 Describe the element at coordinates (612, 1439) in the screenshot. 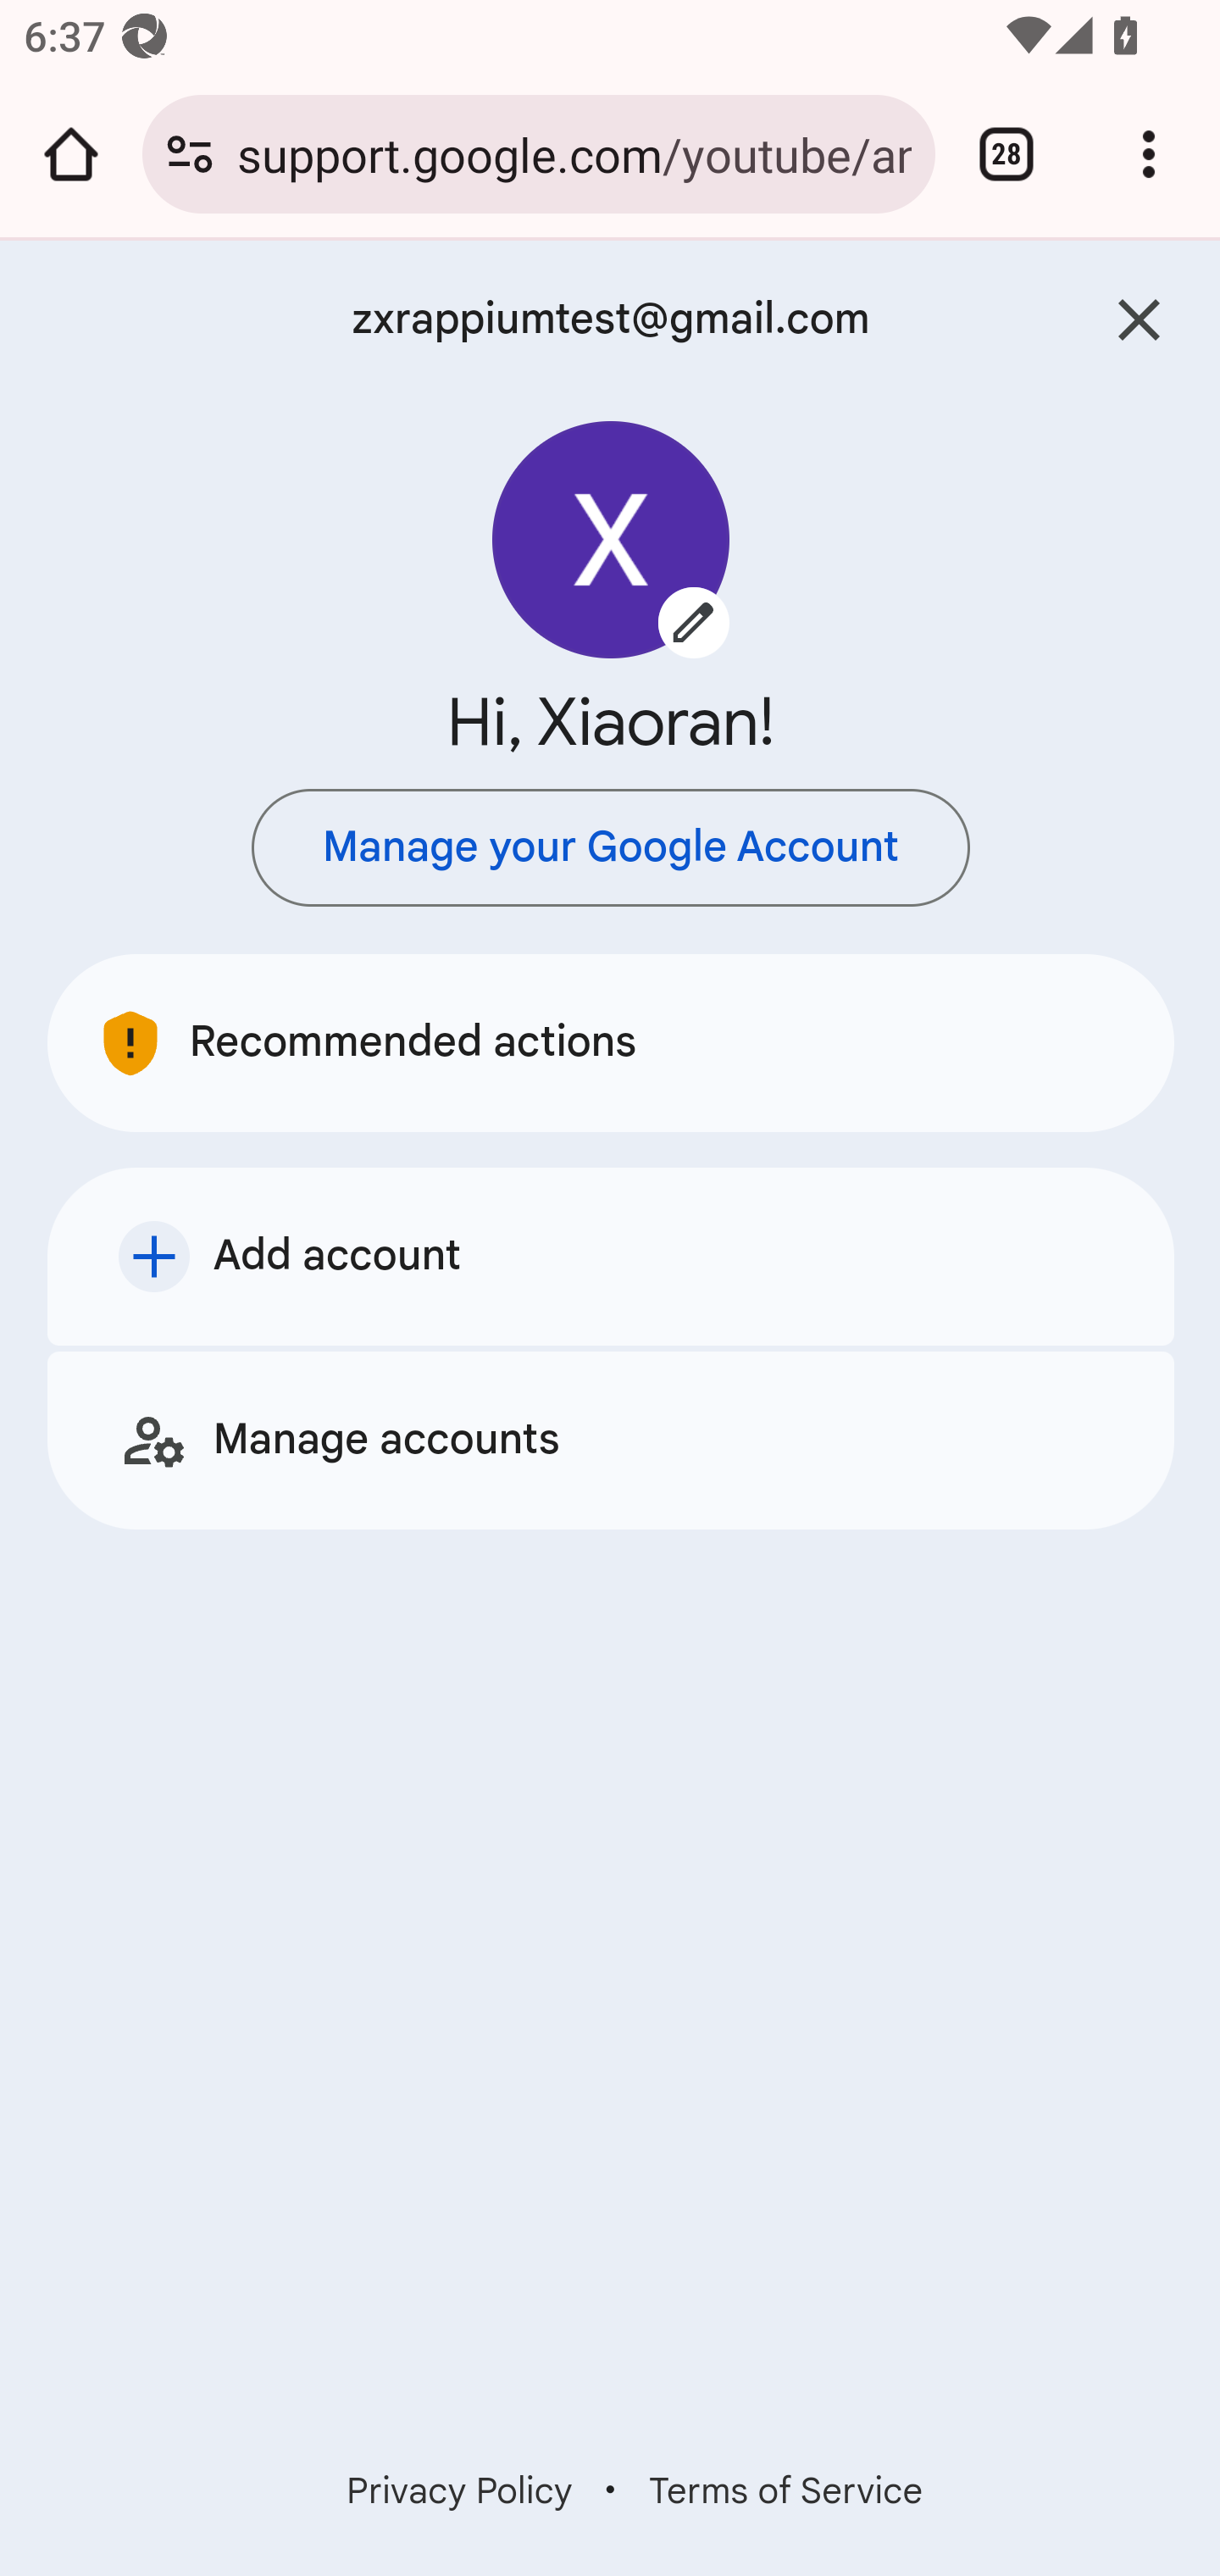

I see `Manage accounts` at that location.